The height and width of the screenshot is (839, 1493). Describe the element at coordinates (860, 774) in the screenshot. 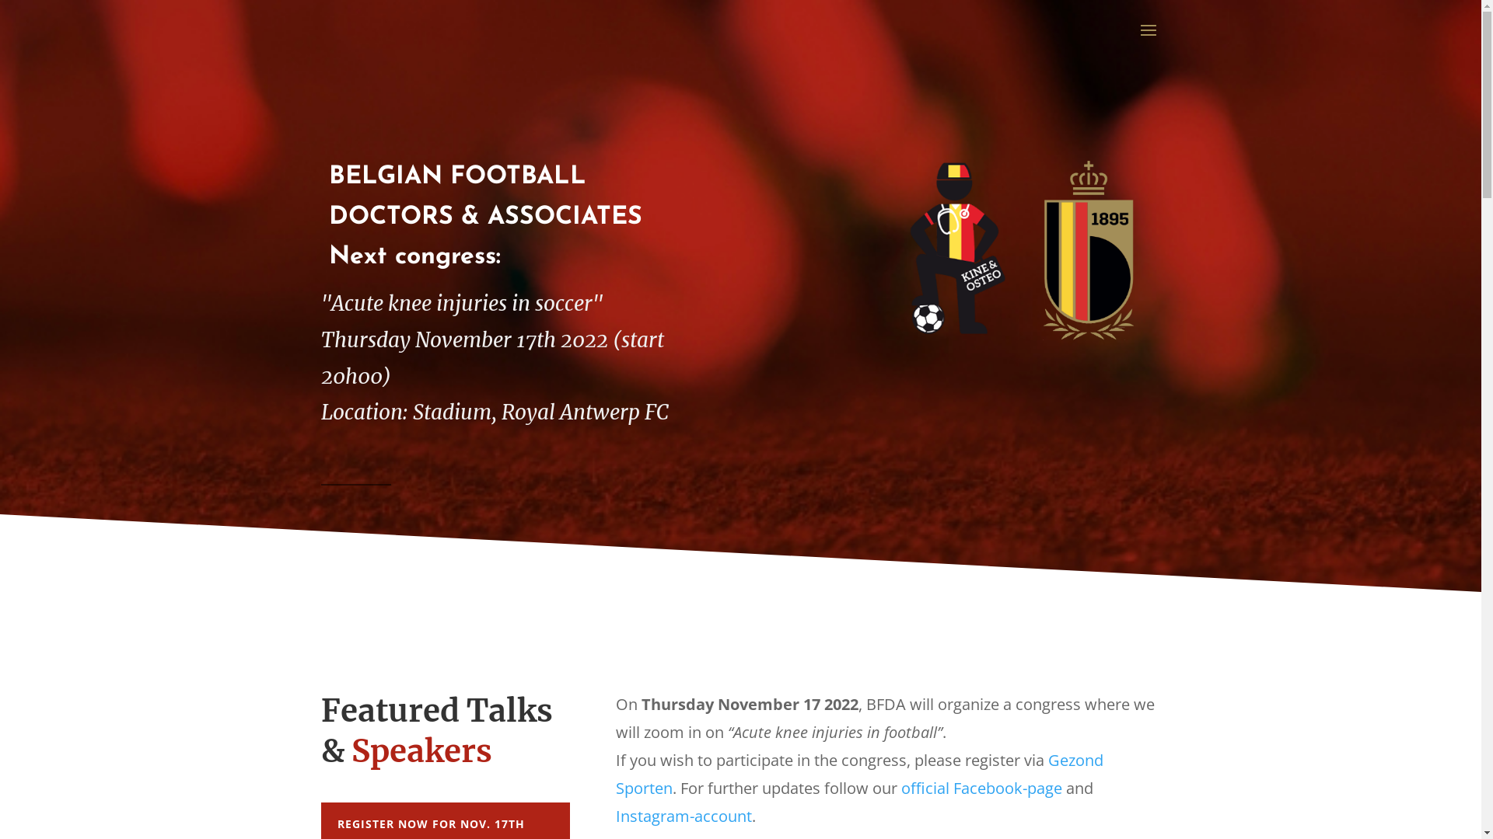

I see `Gezond Sporten` at that location.